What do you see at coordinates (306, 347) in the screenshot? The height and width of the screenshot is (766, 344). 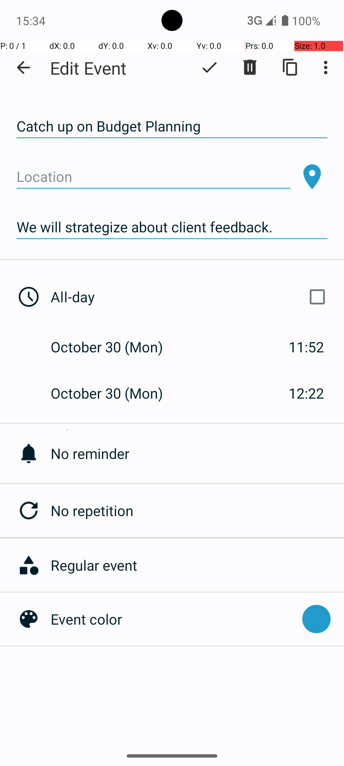 I see `11:52` at bounding box center [306, 347].